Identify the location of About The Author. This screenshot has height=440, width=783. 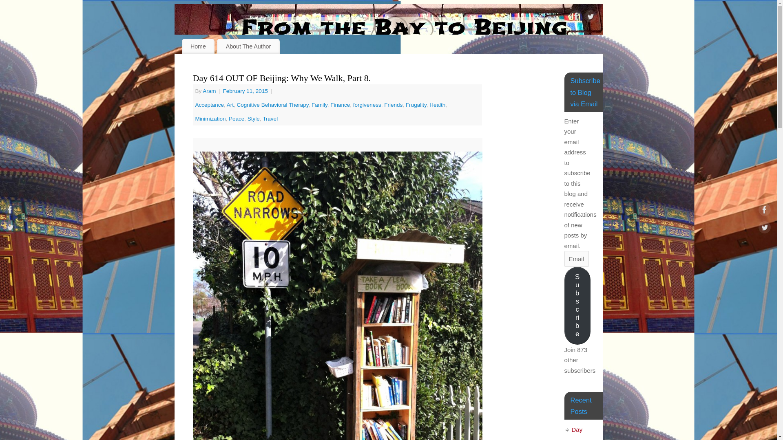
(248, 46).